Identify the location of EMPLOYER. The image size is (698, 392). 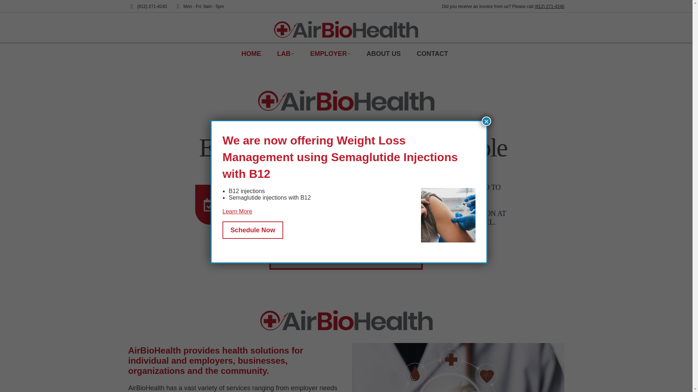
(330, 53).